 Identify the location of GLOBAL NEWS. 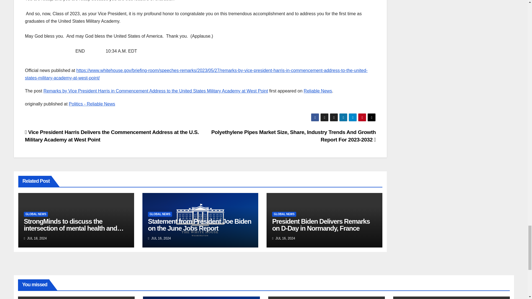
(160, 214).